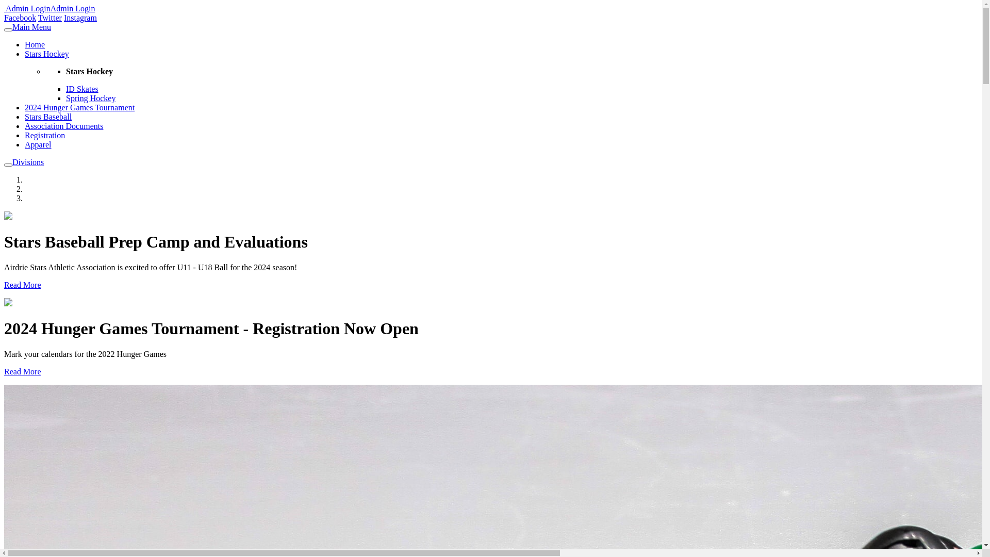 The width and height of the screenshot is (990, 557). Describe the element at coordinates (80, 18) in the screenshot. I see `Instagram` at that location.